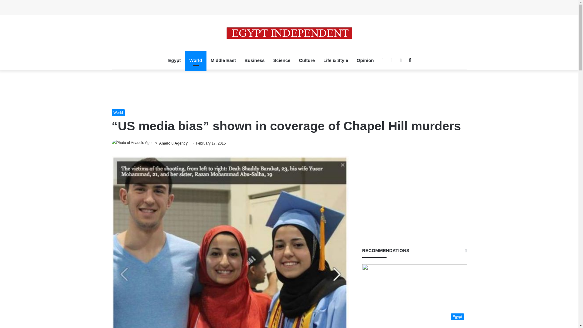  Describe the element at coordinates (366, 60) in the screenshot. I see `Opinion` at that location.